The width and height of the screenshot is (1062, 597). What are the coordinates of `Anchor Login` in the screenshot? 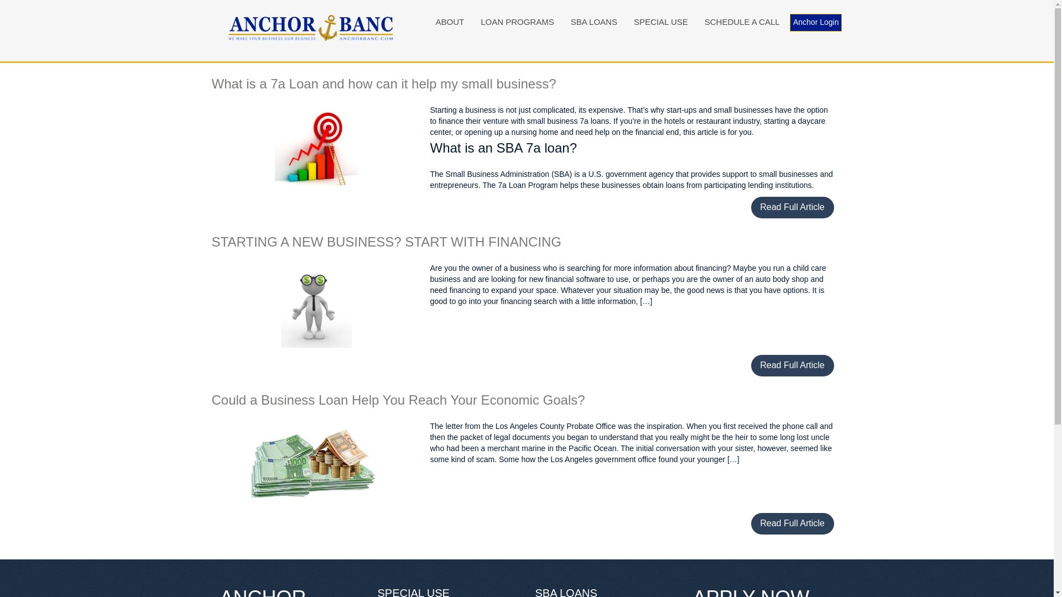 It's located at (816, 22).